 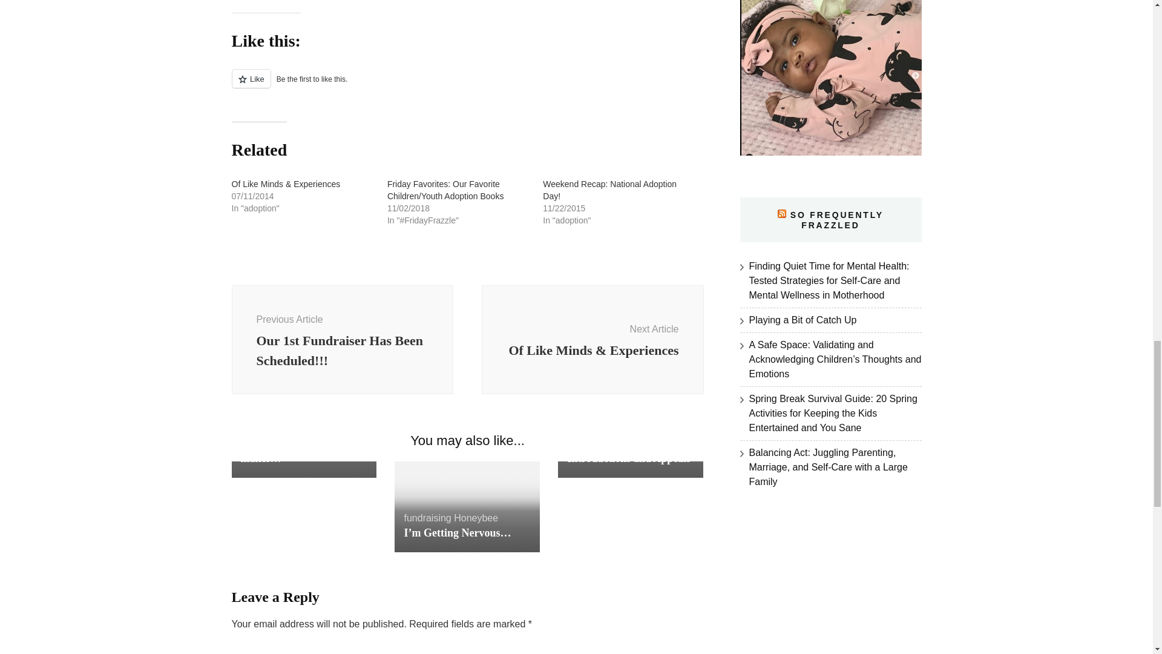 What do you see at coordinates (609, 190) in the screenshot?
I see `Weekend Recap:  National Adoption Day!` at bounding box center [609, 190].